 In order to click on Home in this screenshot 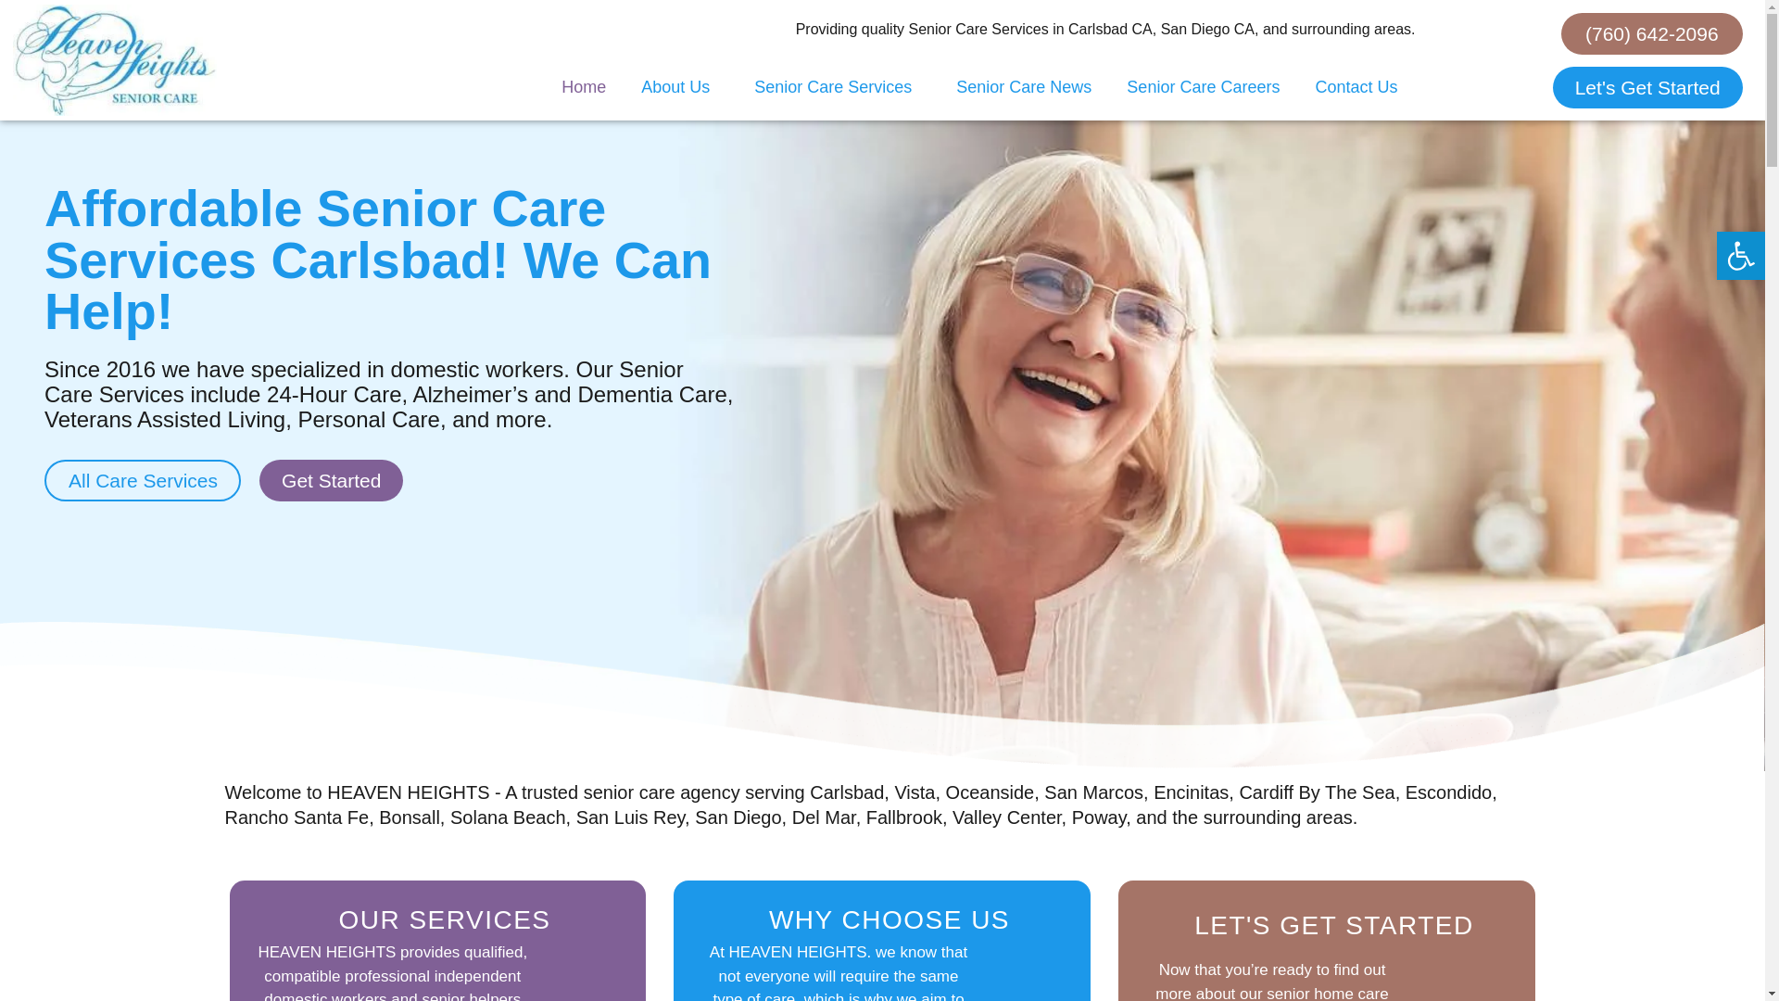, I will do `click(584, 86)`.